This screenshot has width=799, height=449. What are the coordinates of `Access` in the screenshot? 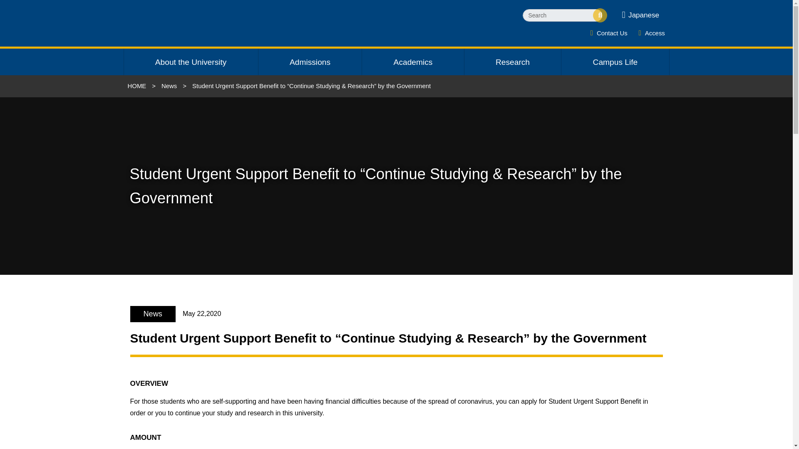 It's located at (655, 33).